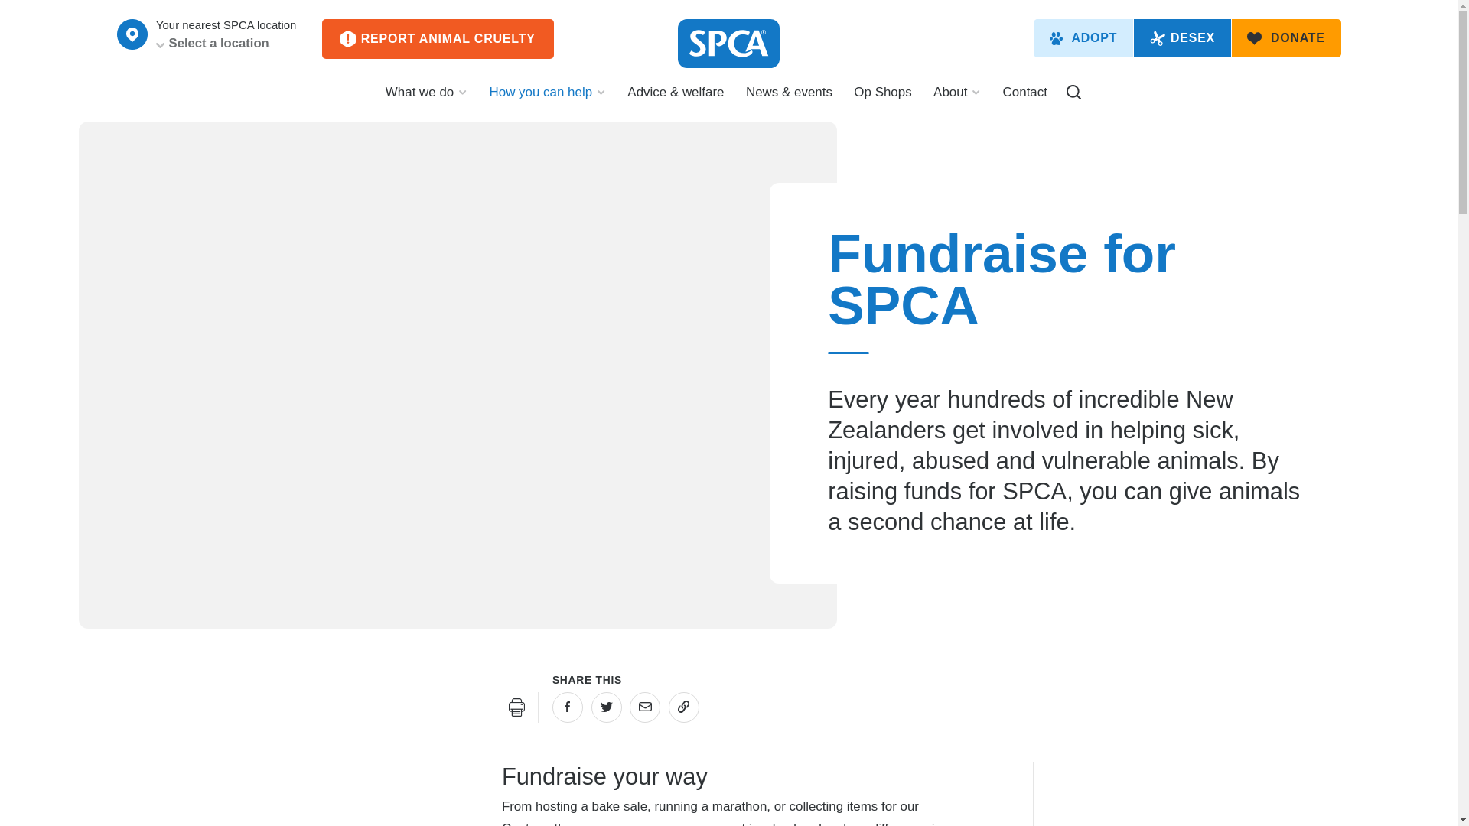 The height and width of the screenshot is (826, 1469). Describe the element at coordinates (728, 43) in the screenshot. I see `SPCA New Zealand` at that location.